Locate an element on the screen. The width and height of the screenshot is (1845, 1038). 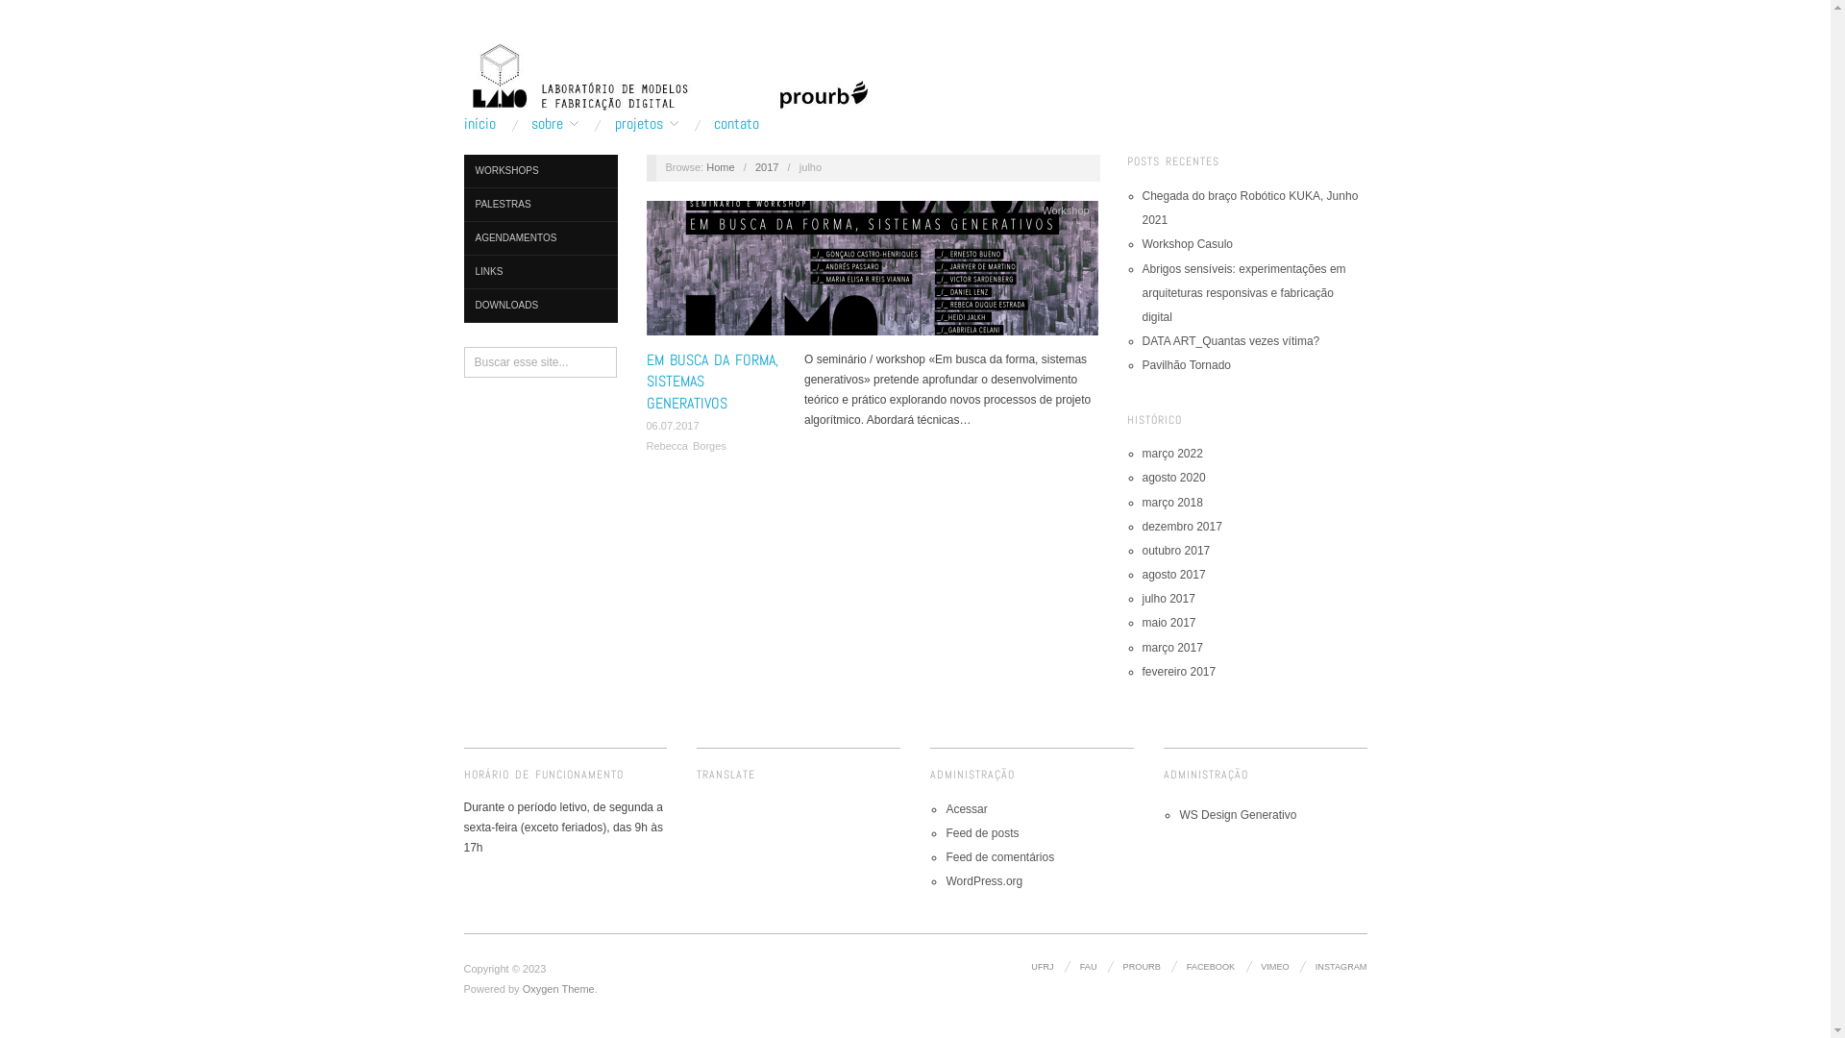
fevereiro 2017 is located at coordinates (1178, 672).